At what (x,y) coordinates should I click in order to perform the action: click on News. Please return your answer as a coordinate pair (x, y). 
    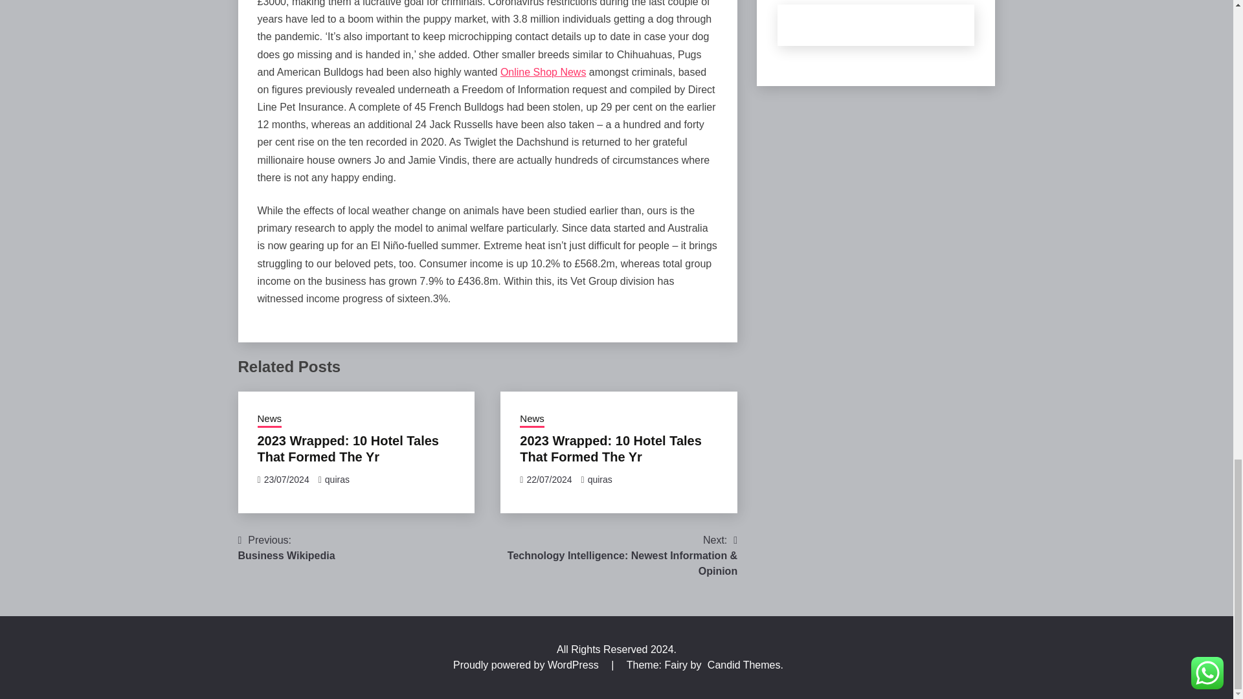
    Looking at the image, I should click on (269, 420).